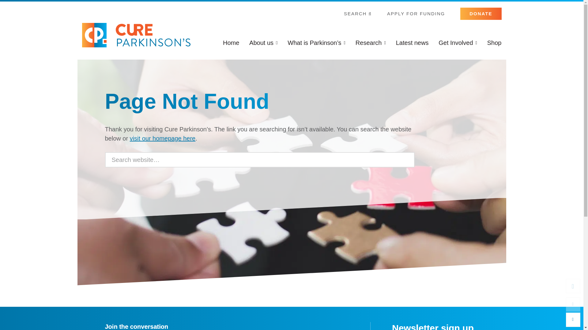 Image resolution: width=588 pixels, height=330 pixels. What do you see at coordinates (371, 42) in the screenshot?
I see `Research` at bounding box center [371, 42].